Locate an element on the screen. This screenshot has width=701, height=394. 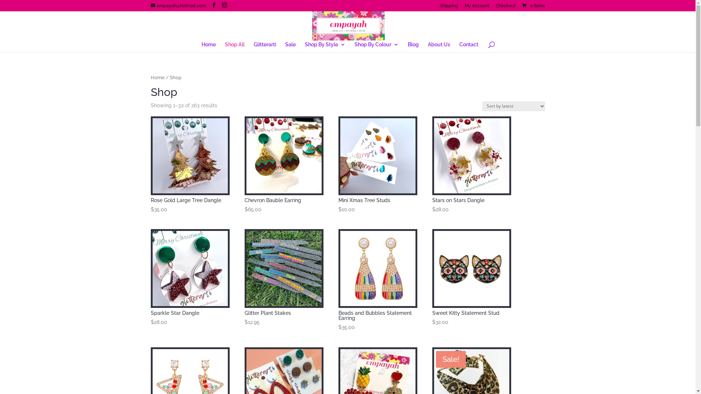
Blog is located at coordinates (413, 47).